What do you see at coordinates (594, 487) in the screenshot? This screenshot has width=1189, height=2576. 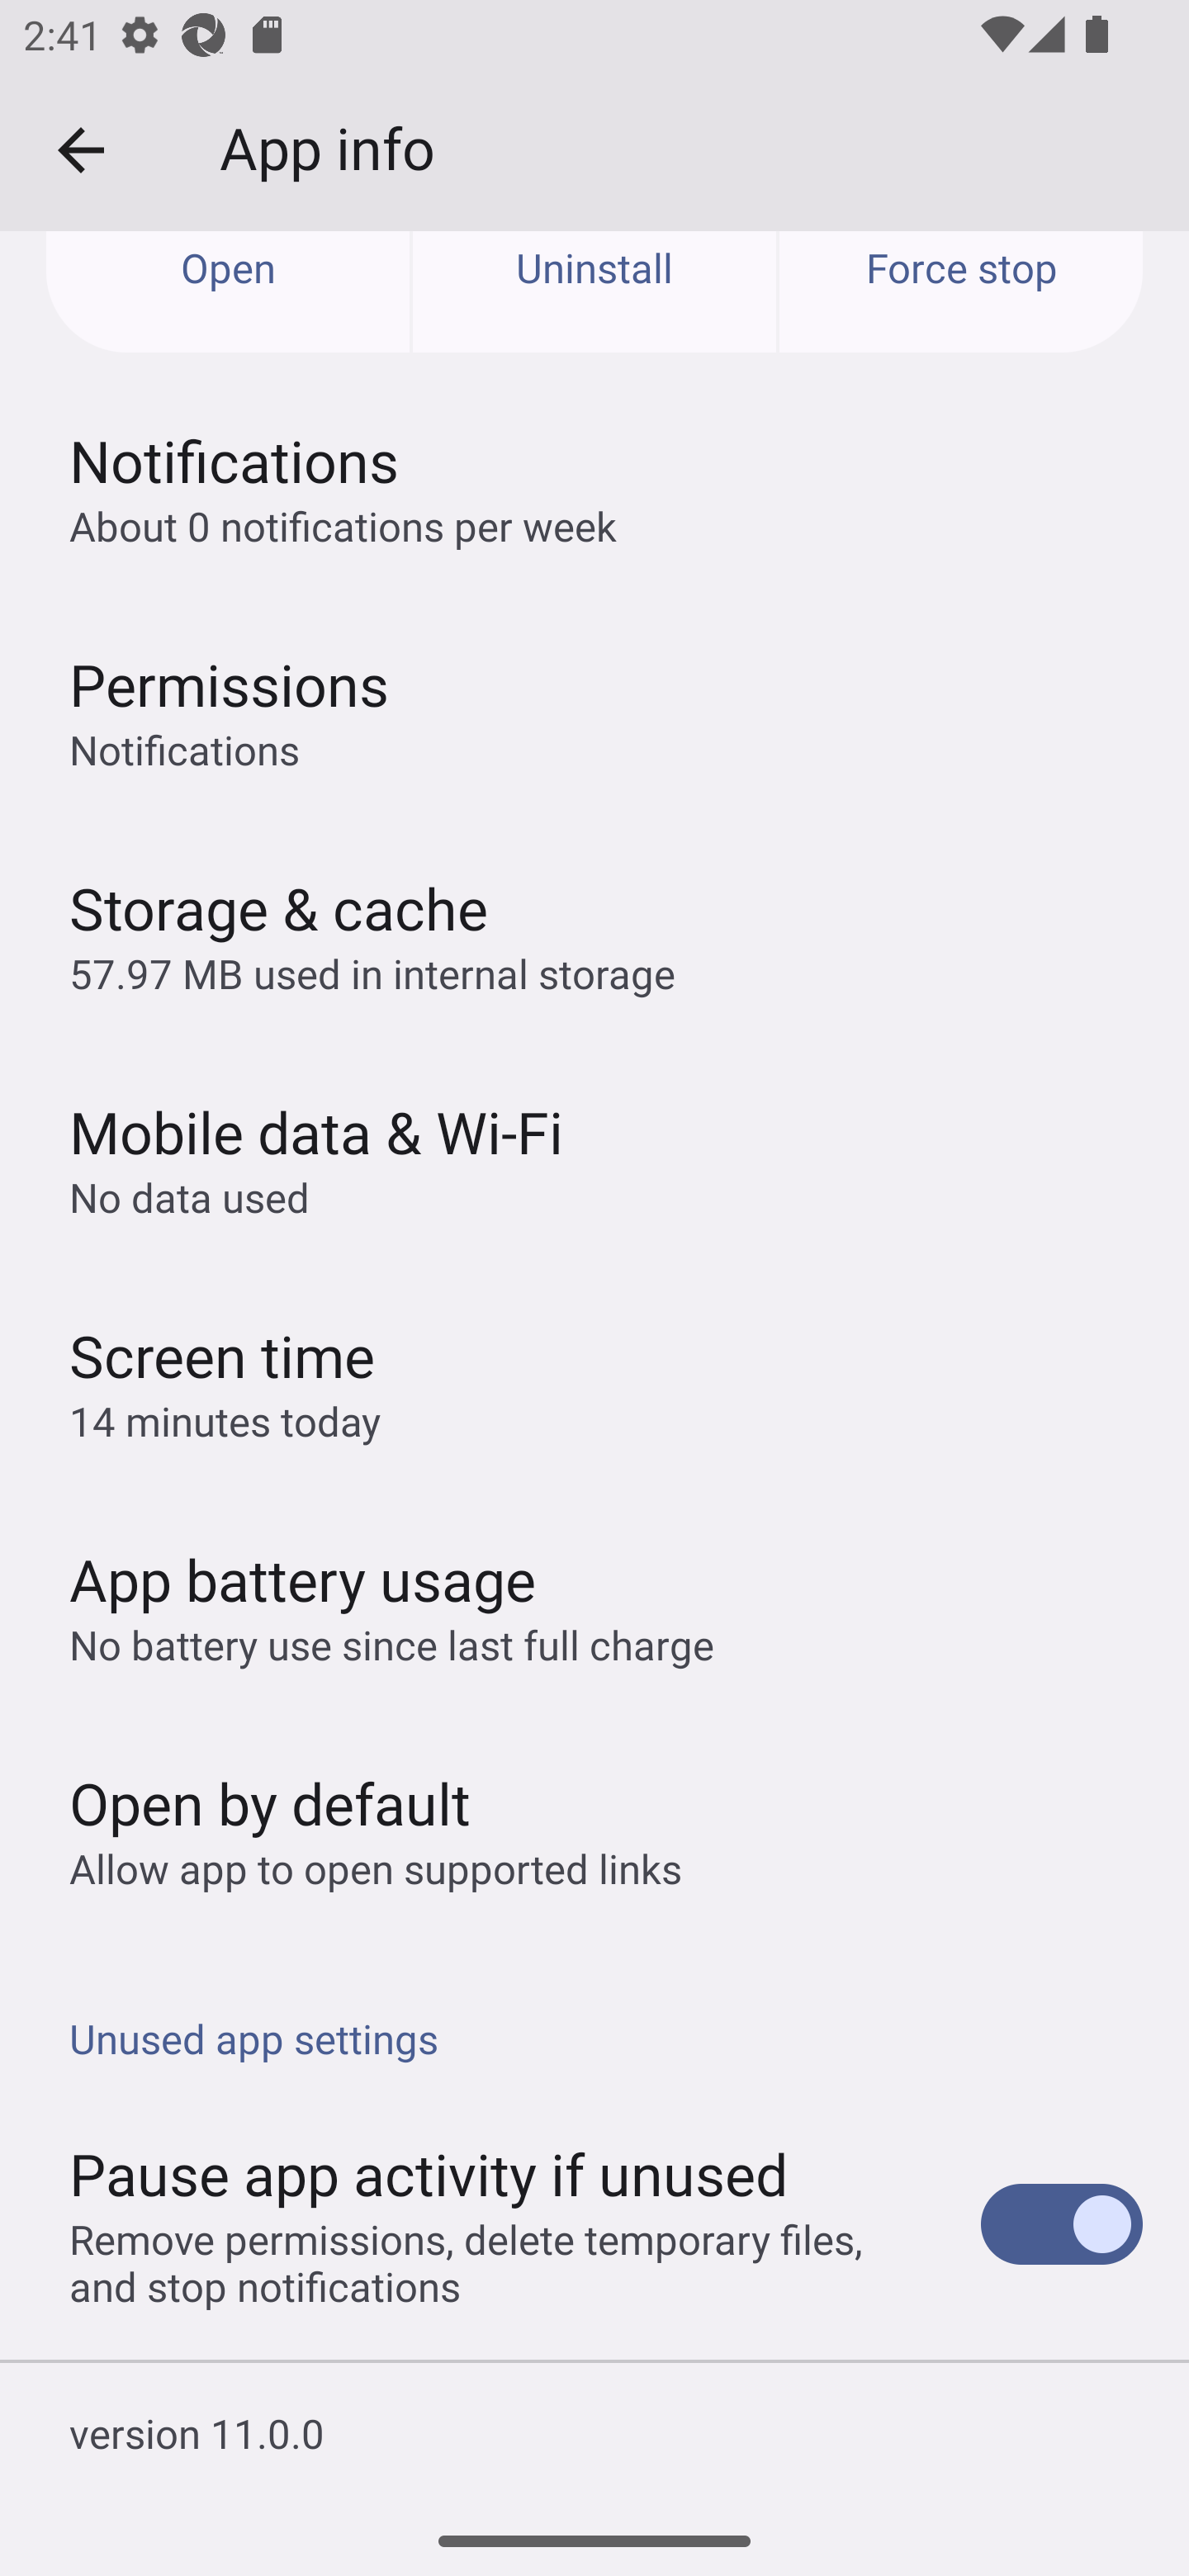 I see `Notifications About 0 notifications per week` at bounding box center [594, 487].